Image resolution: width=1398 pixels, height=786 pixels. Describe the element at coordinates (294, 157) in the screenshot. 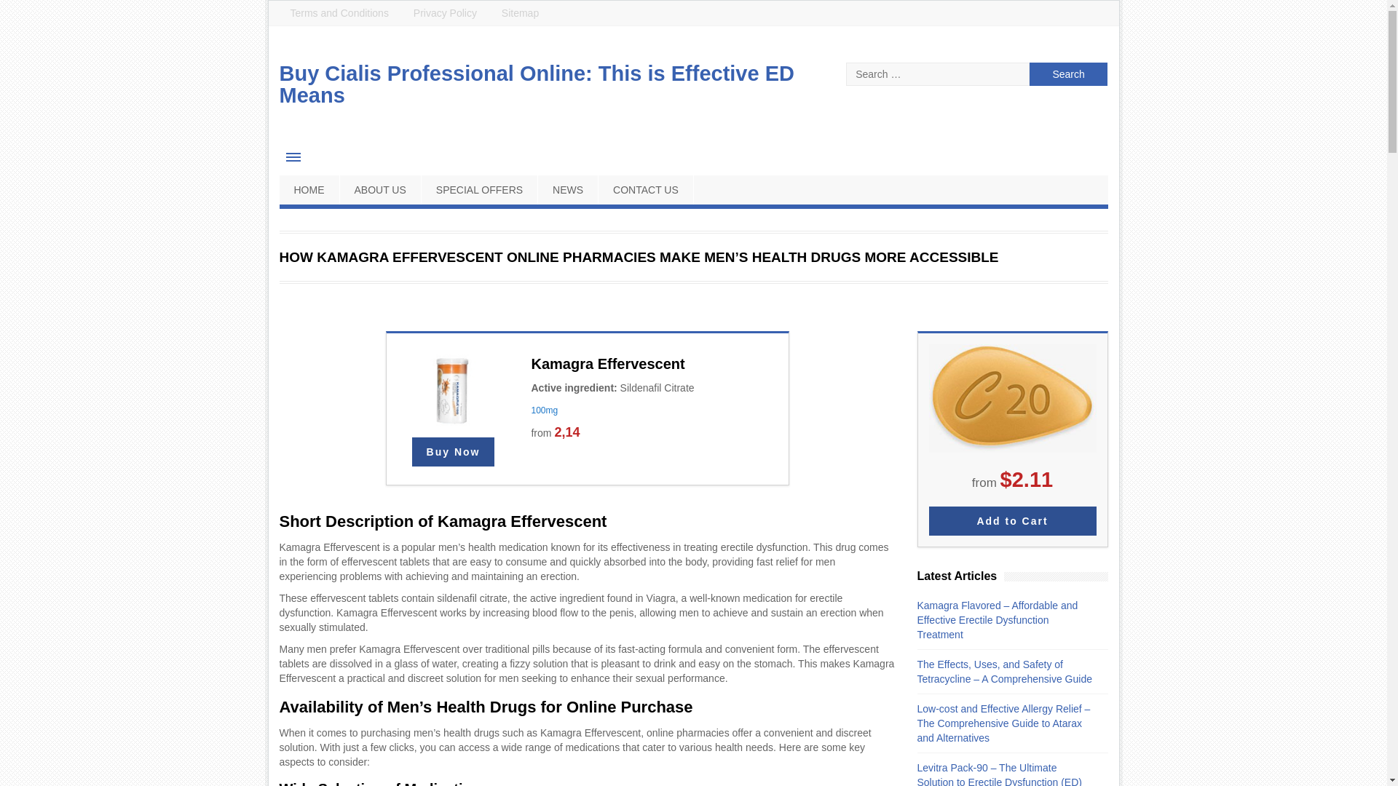

I see `Menu` at that location.